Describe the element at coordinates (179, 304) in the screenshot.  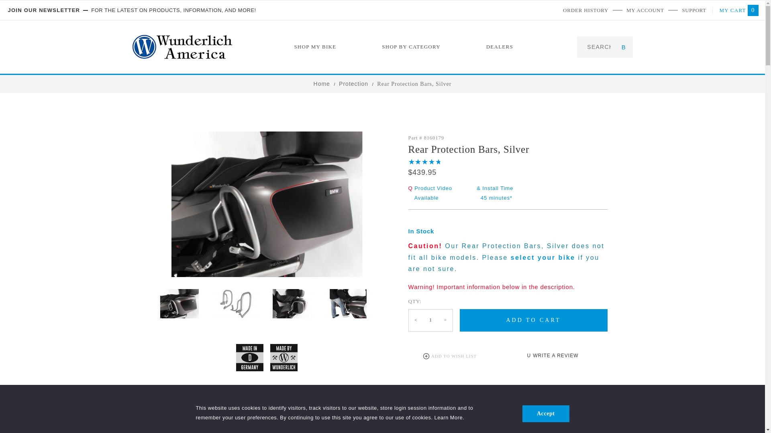
I see `Rear Protection Bars, Silver` at that location.